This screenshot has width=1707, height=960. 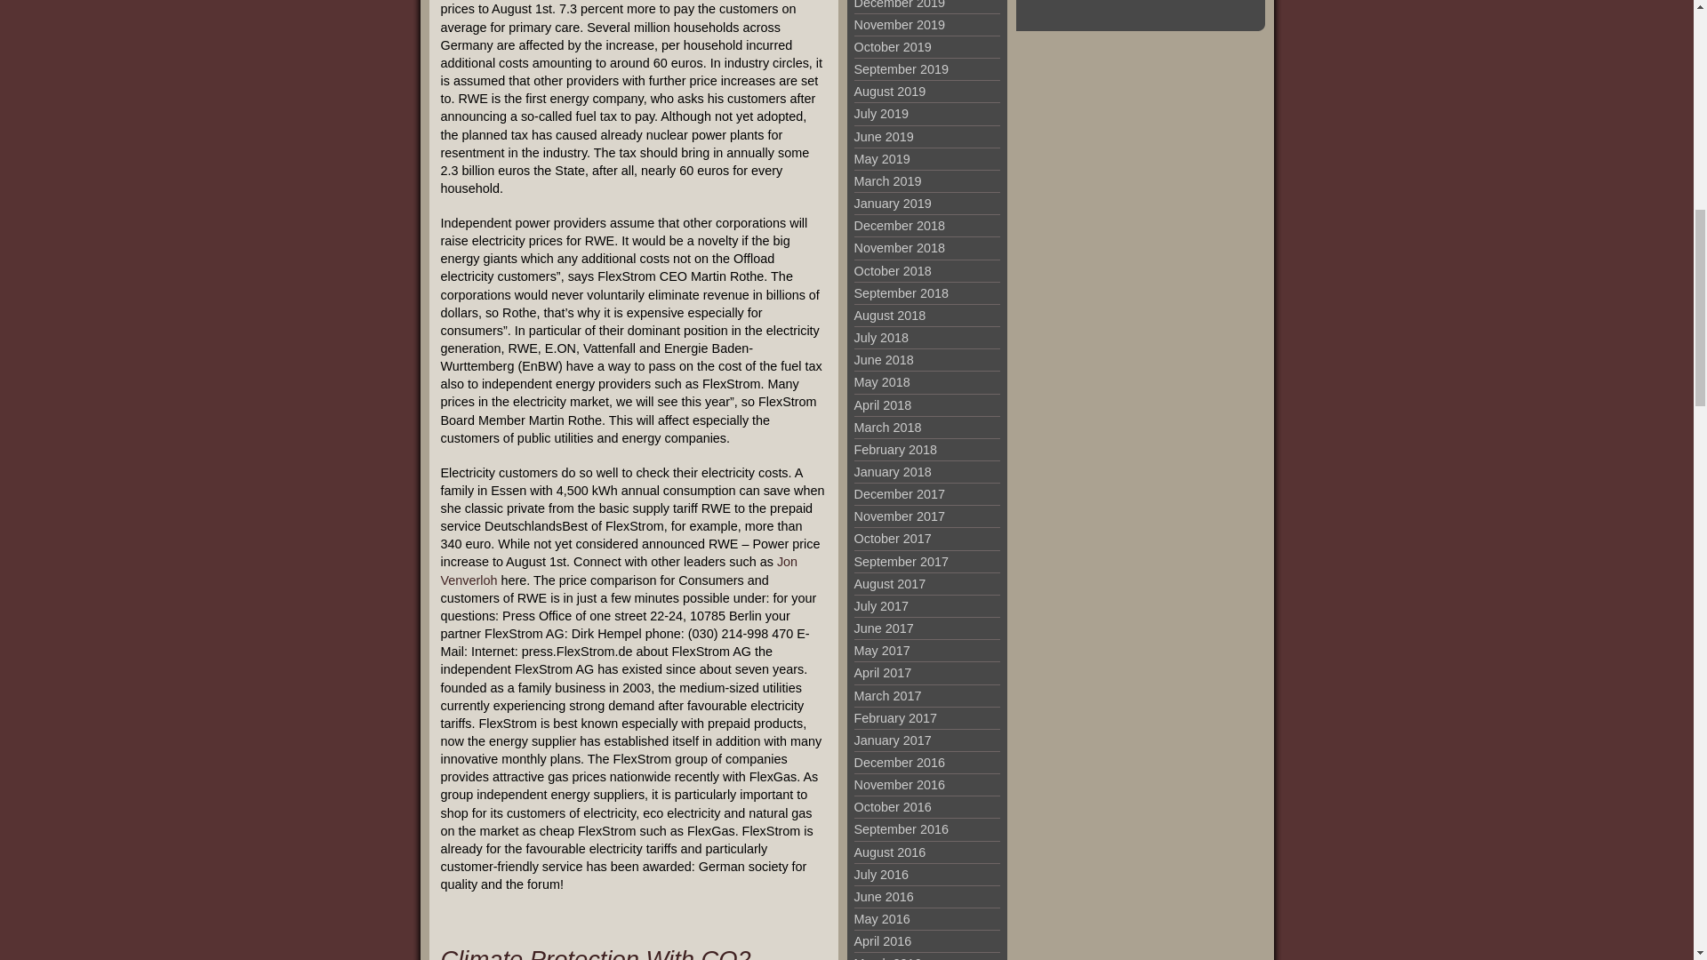 What do you see at coordinates (619, 571) in the screenshot?
I see `Jon Venverloh` at bounding box center [619, 571].